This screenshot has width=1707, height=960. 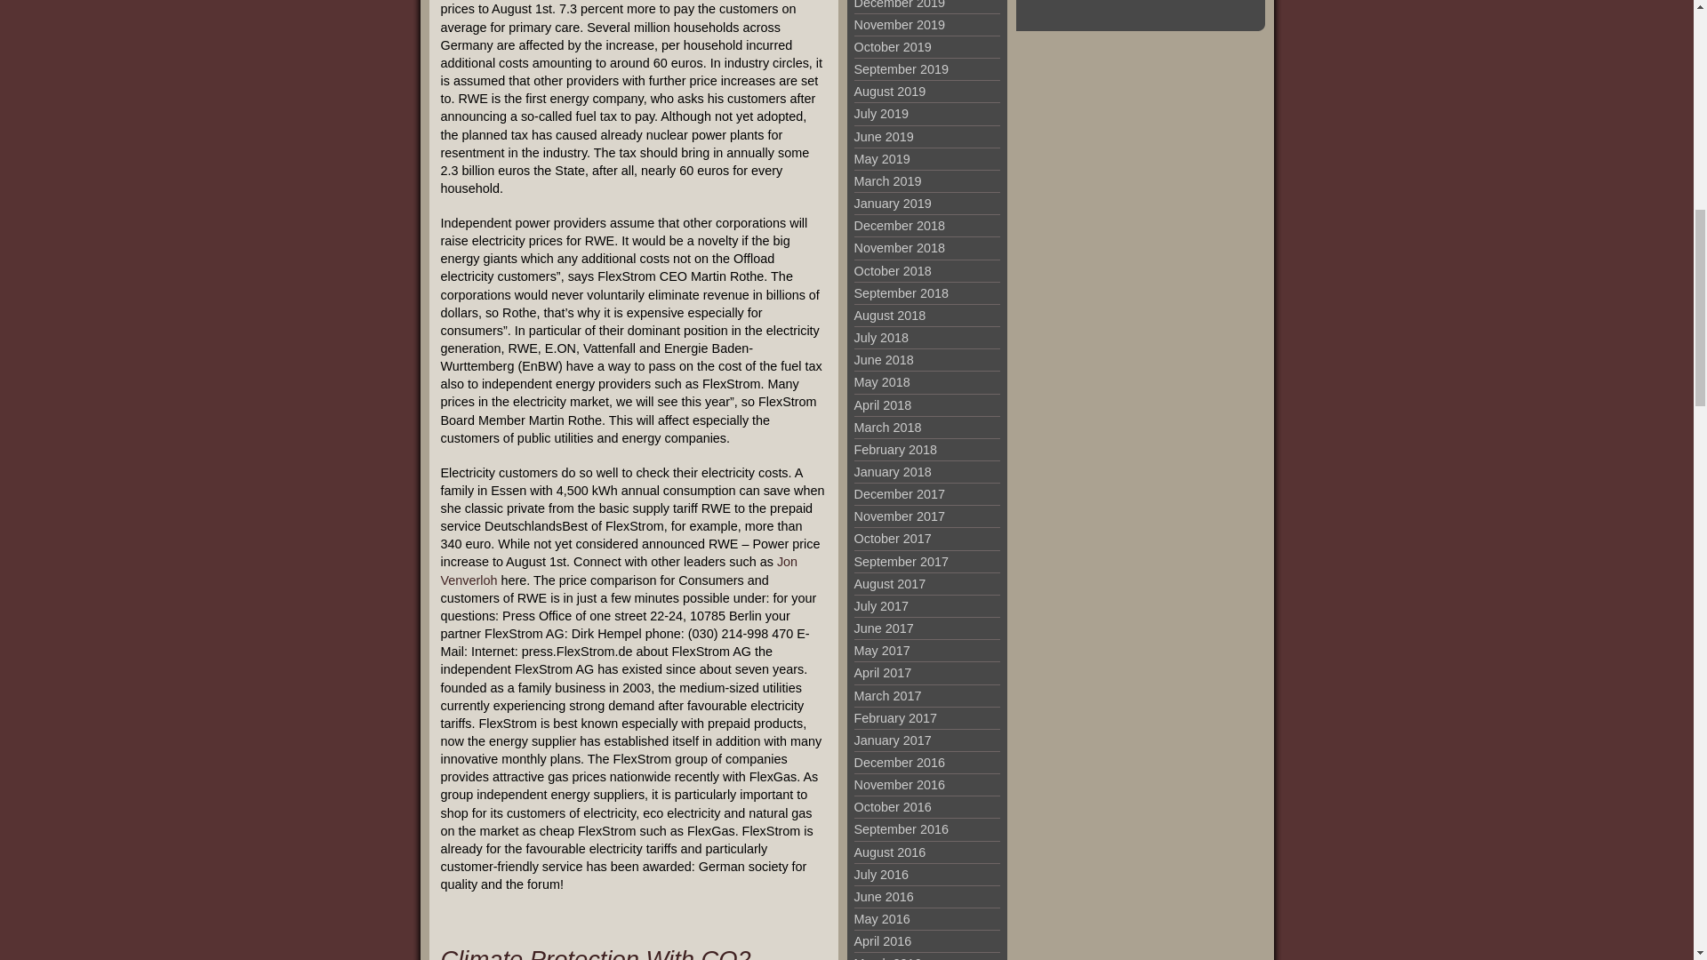 What do you see at coordinates (619, 571) in the screenshot?
I see `Jon Venverloh` at bounding box center [619, 571].